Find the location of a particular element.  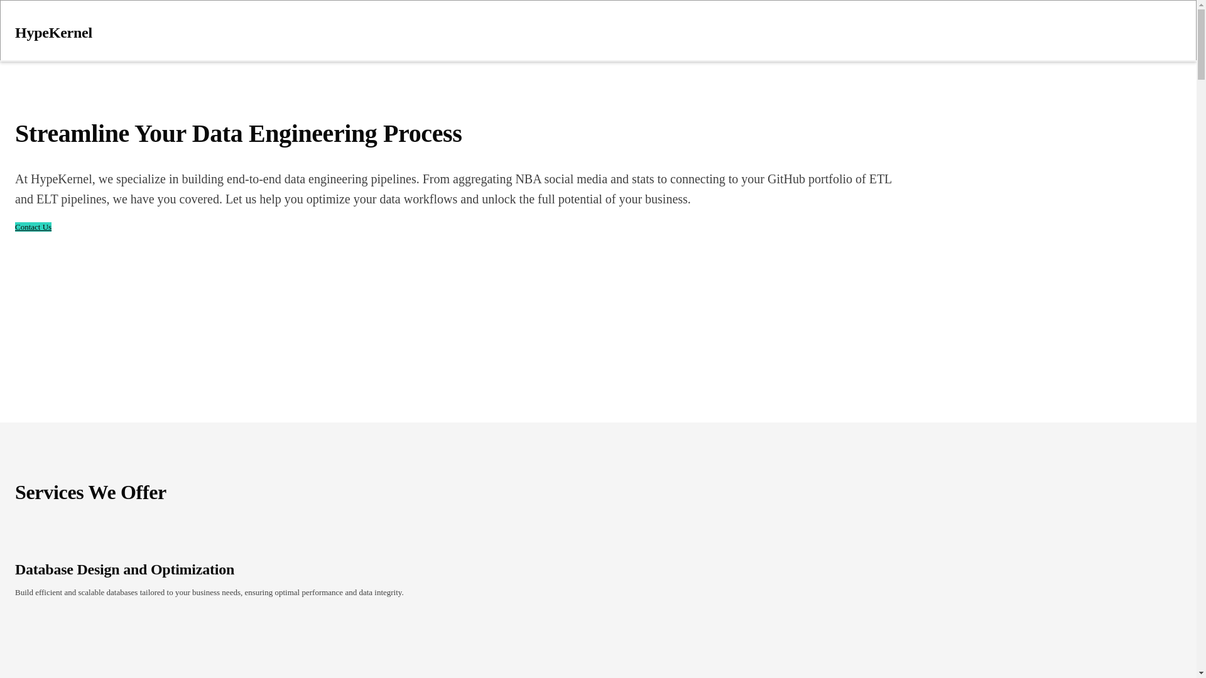

HypeKernel is located at coordinates (376, 25).